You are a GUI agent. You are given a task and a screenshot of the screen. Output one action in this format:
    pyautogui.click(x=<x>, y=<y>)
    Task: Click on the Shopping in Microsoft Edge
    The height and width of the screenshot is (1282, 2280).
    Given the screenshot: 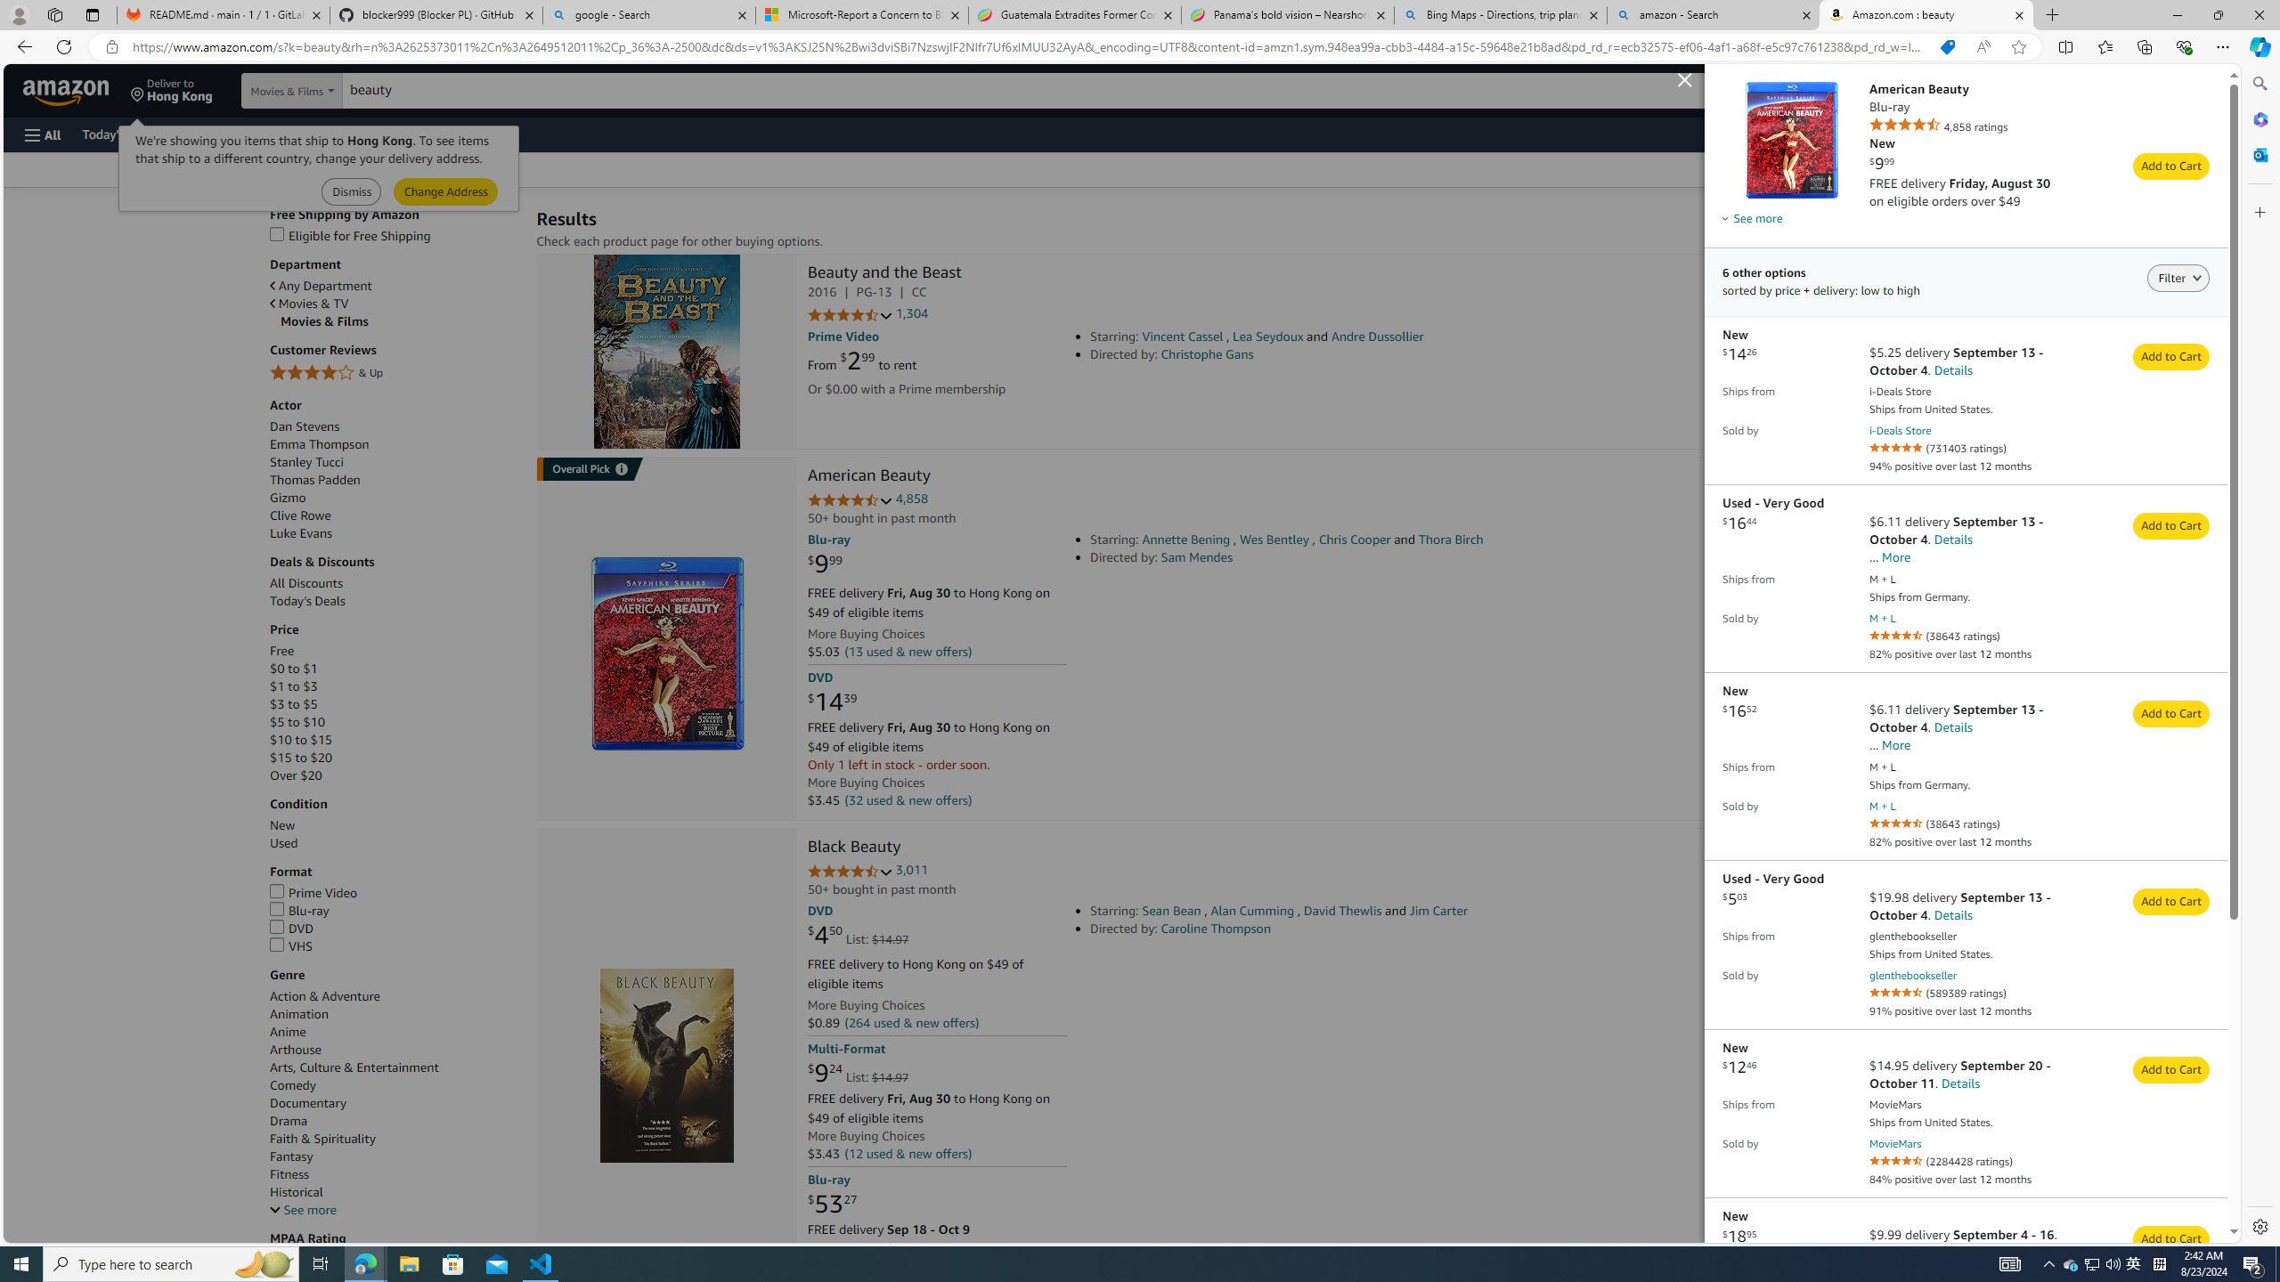 What is the action you would take?
    pyautogui.click(x=1947, y=47)
    